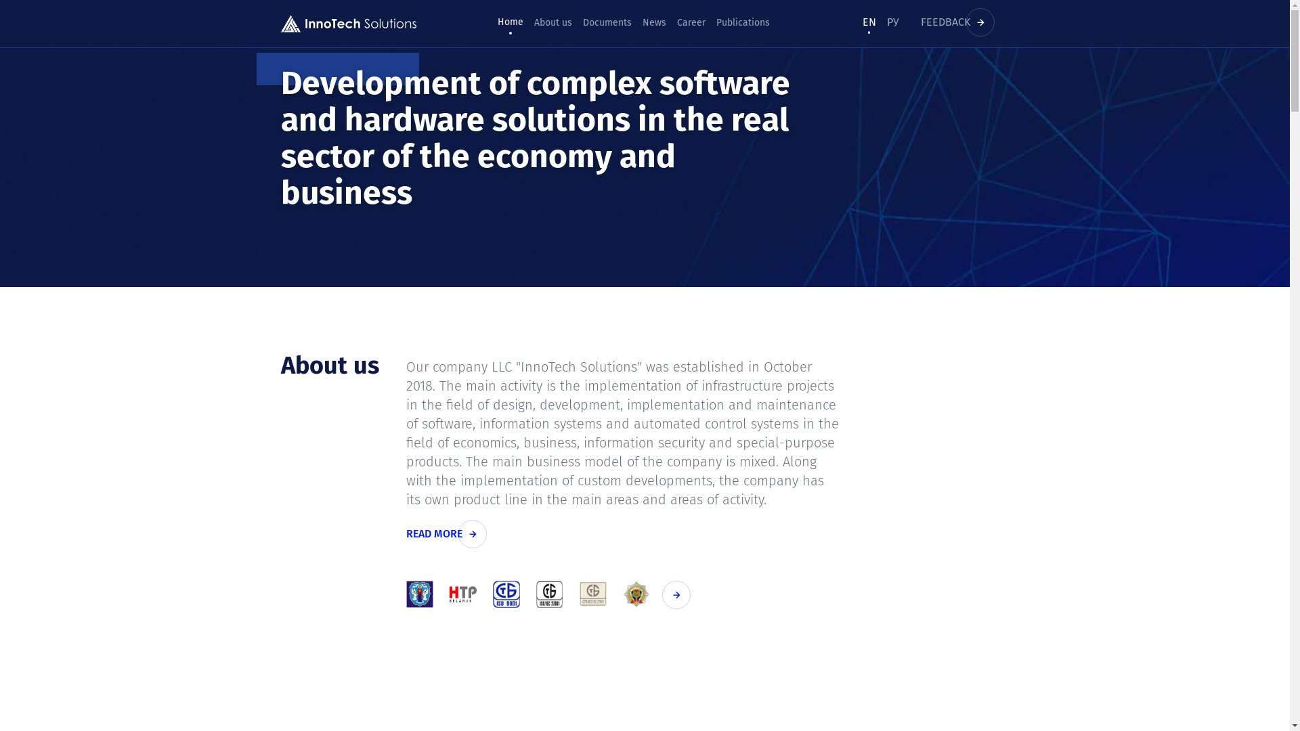 Image resolution: width=1300 pixels, height=731 pixels. I want to click on Publications, so click(743, 23).